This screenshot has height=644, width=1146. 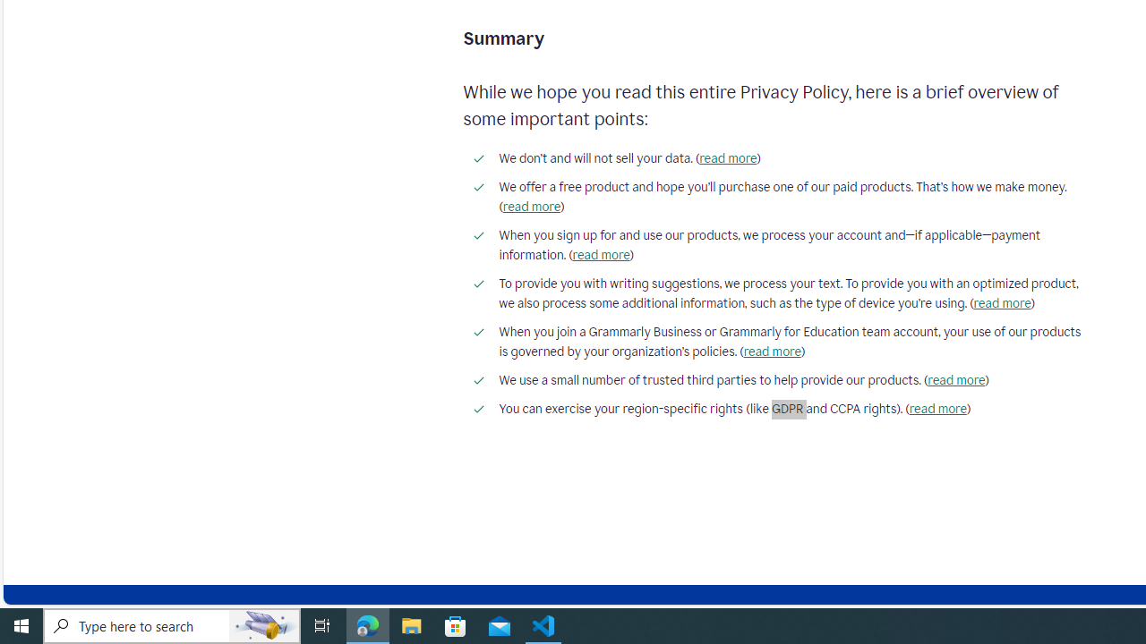 I want to click on read more, so click(x=938, y=409).